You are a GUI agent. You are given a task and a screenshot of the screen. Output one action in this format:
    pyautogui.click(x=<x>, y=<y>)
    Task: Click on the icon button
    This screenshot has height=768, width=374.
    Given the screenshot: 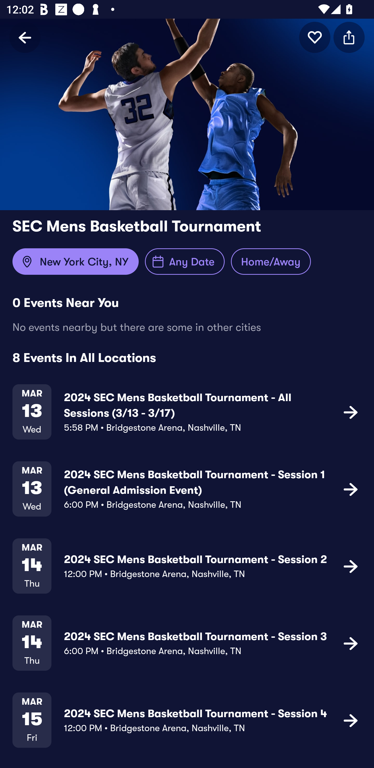 What is the action you would take?
    pyautogui.click(x=315, y=37)
    